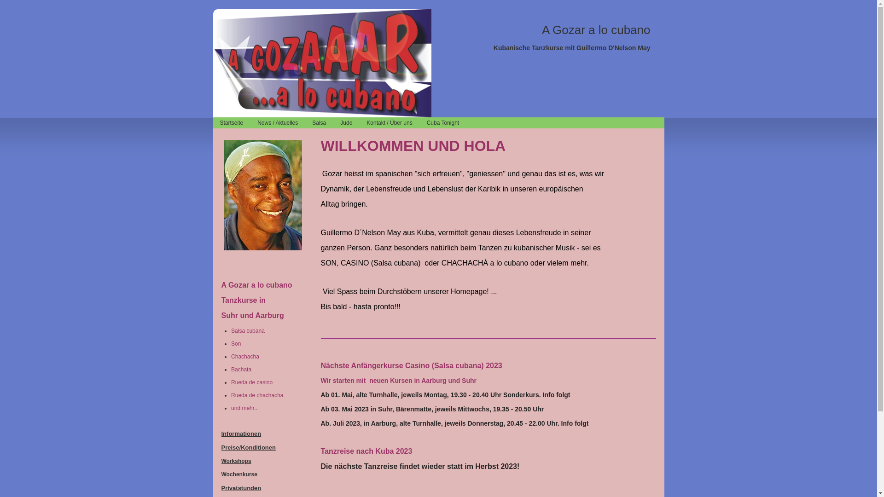 The width and height of the screenshot is (884, 497). Describe the element at coordinates (232, 123) in the screenshot. I see `Startseite` at that location.